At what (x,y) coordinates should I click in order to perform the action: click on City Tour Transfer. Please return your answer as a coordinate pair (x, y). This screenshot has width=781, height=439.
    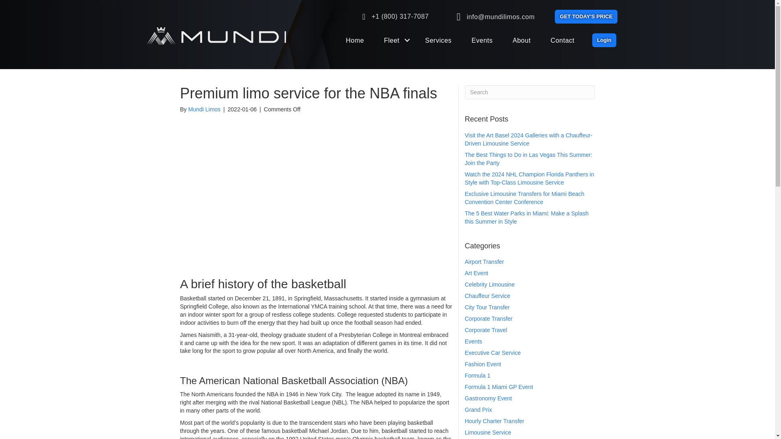
    Looking at the image, I should click on (486, 307).